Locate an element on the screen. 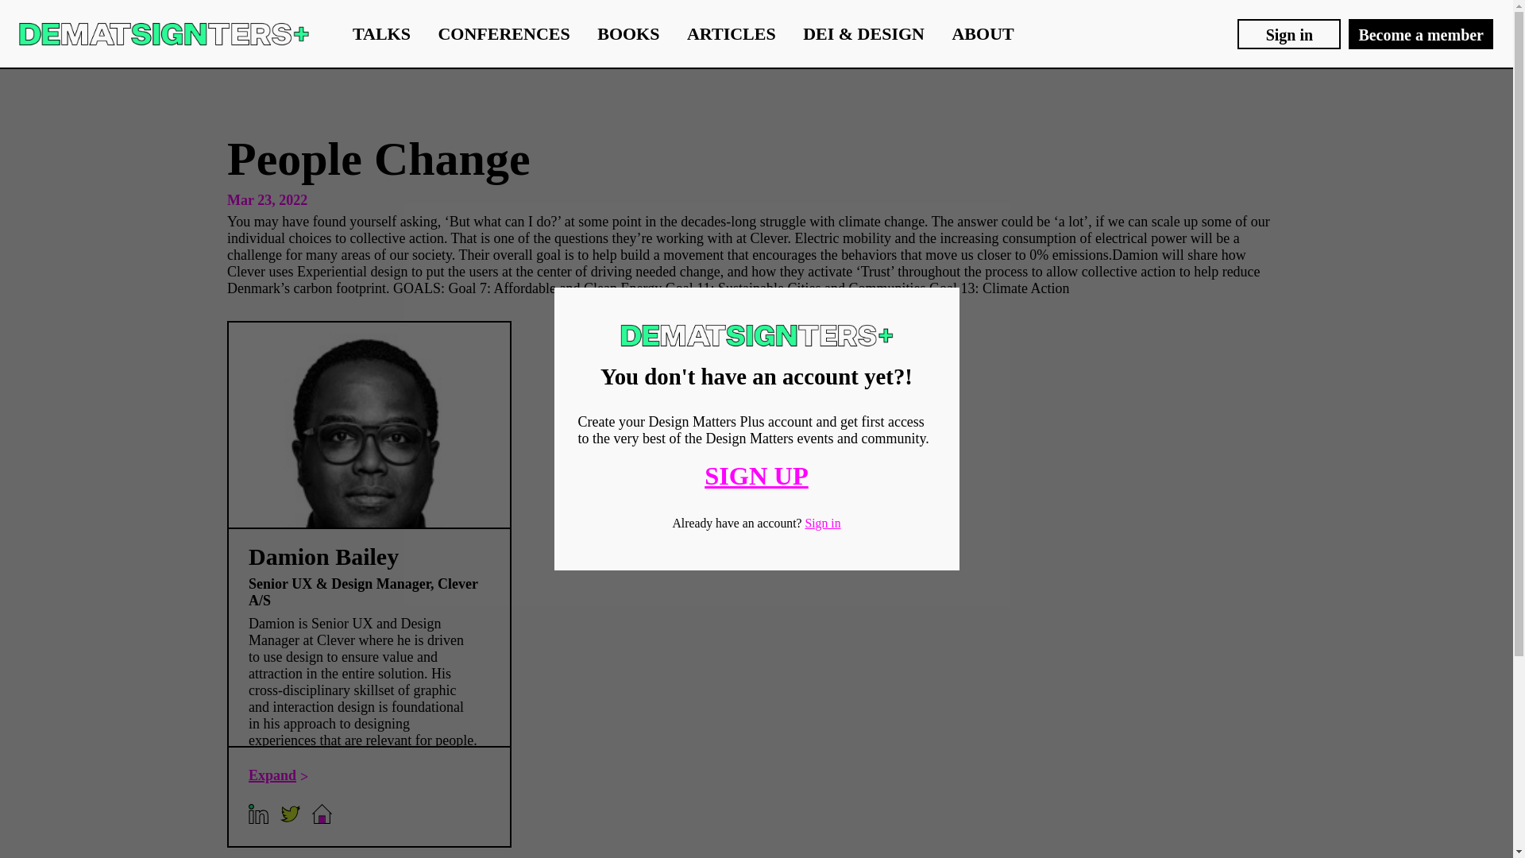 Image resolution: width=1525 pixels, height=858 pixels. Sign in is located at coordinates (1288, 33).